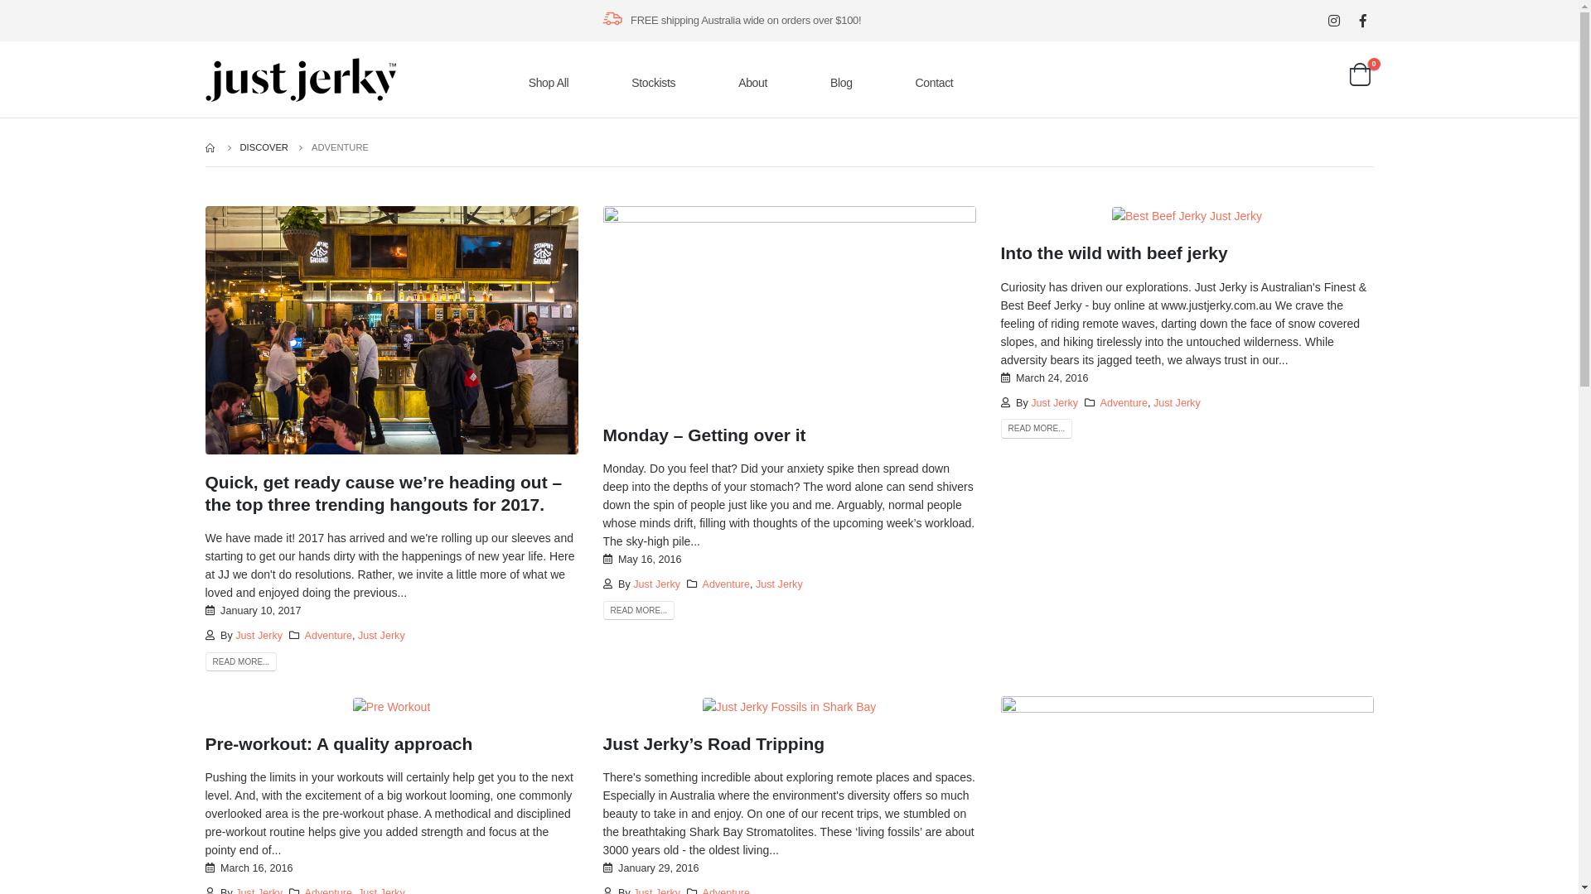  Describe the element at coordinates (659, 83) in the screenshot. I see `Stockists` at that location.